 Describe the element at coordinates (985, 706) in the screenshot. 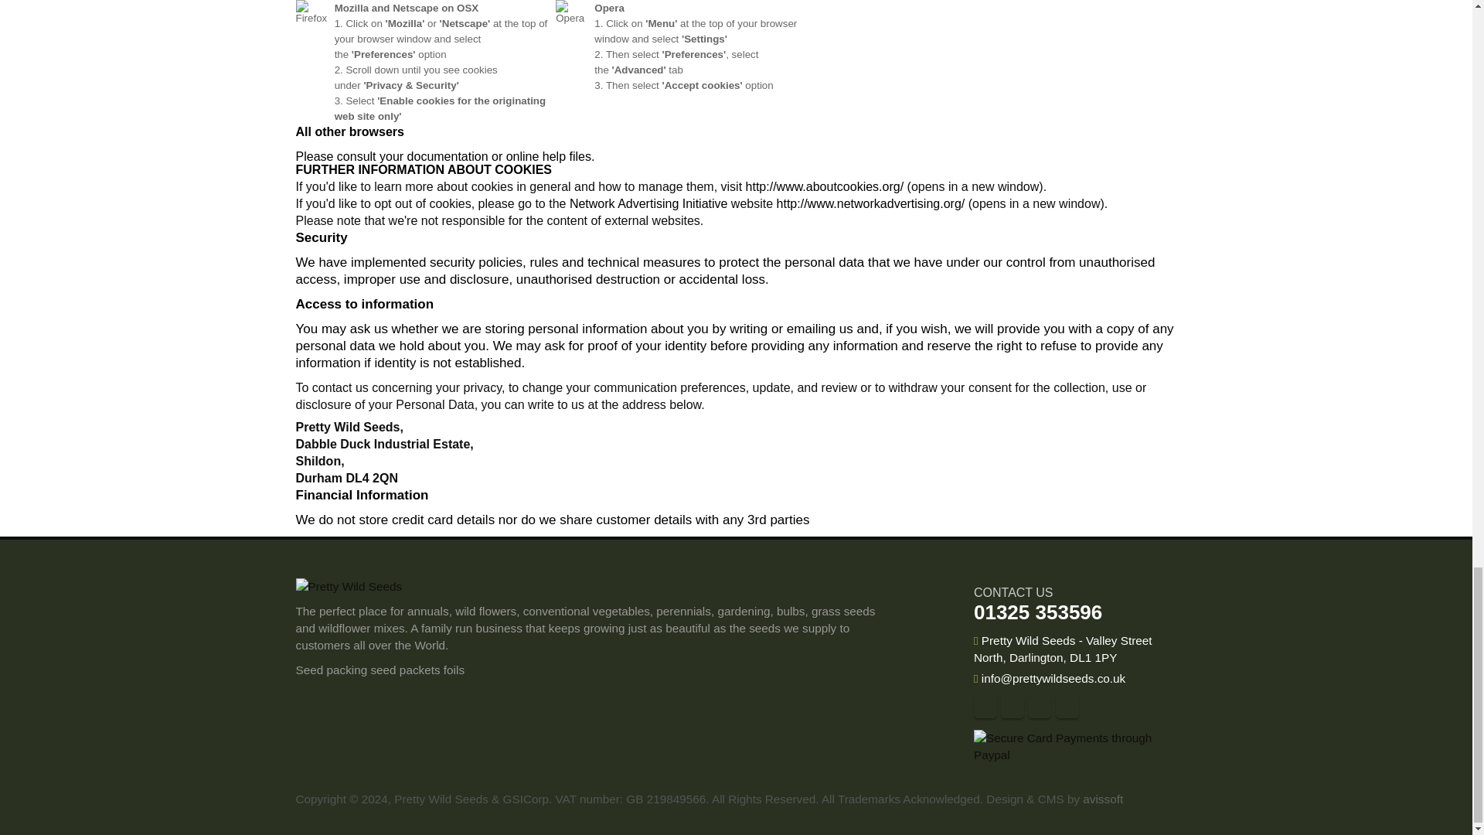

I see `Facebook` at that location.